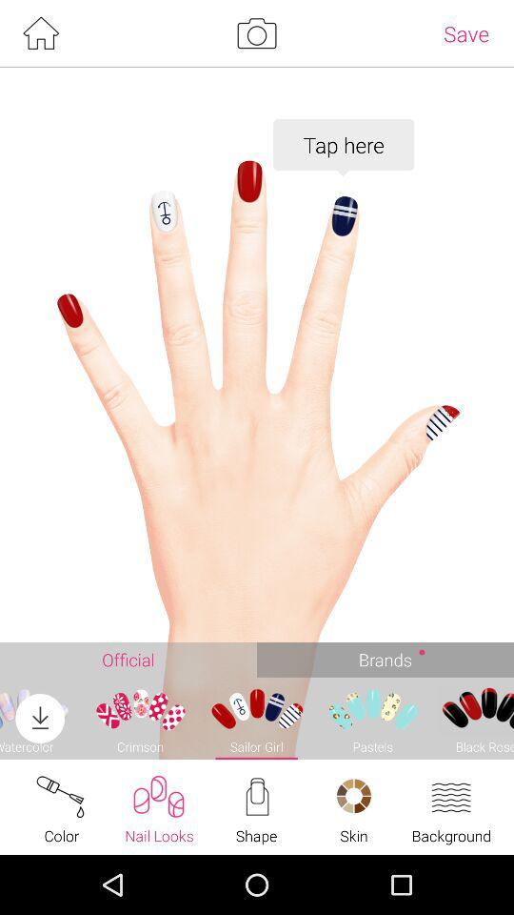 The width and height of the screenshot is (514, 915). I want to click on click on dot which beside brands, so click(423, 652).